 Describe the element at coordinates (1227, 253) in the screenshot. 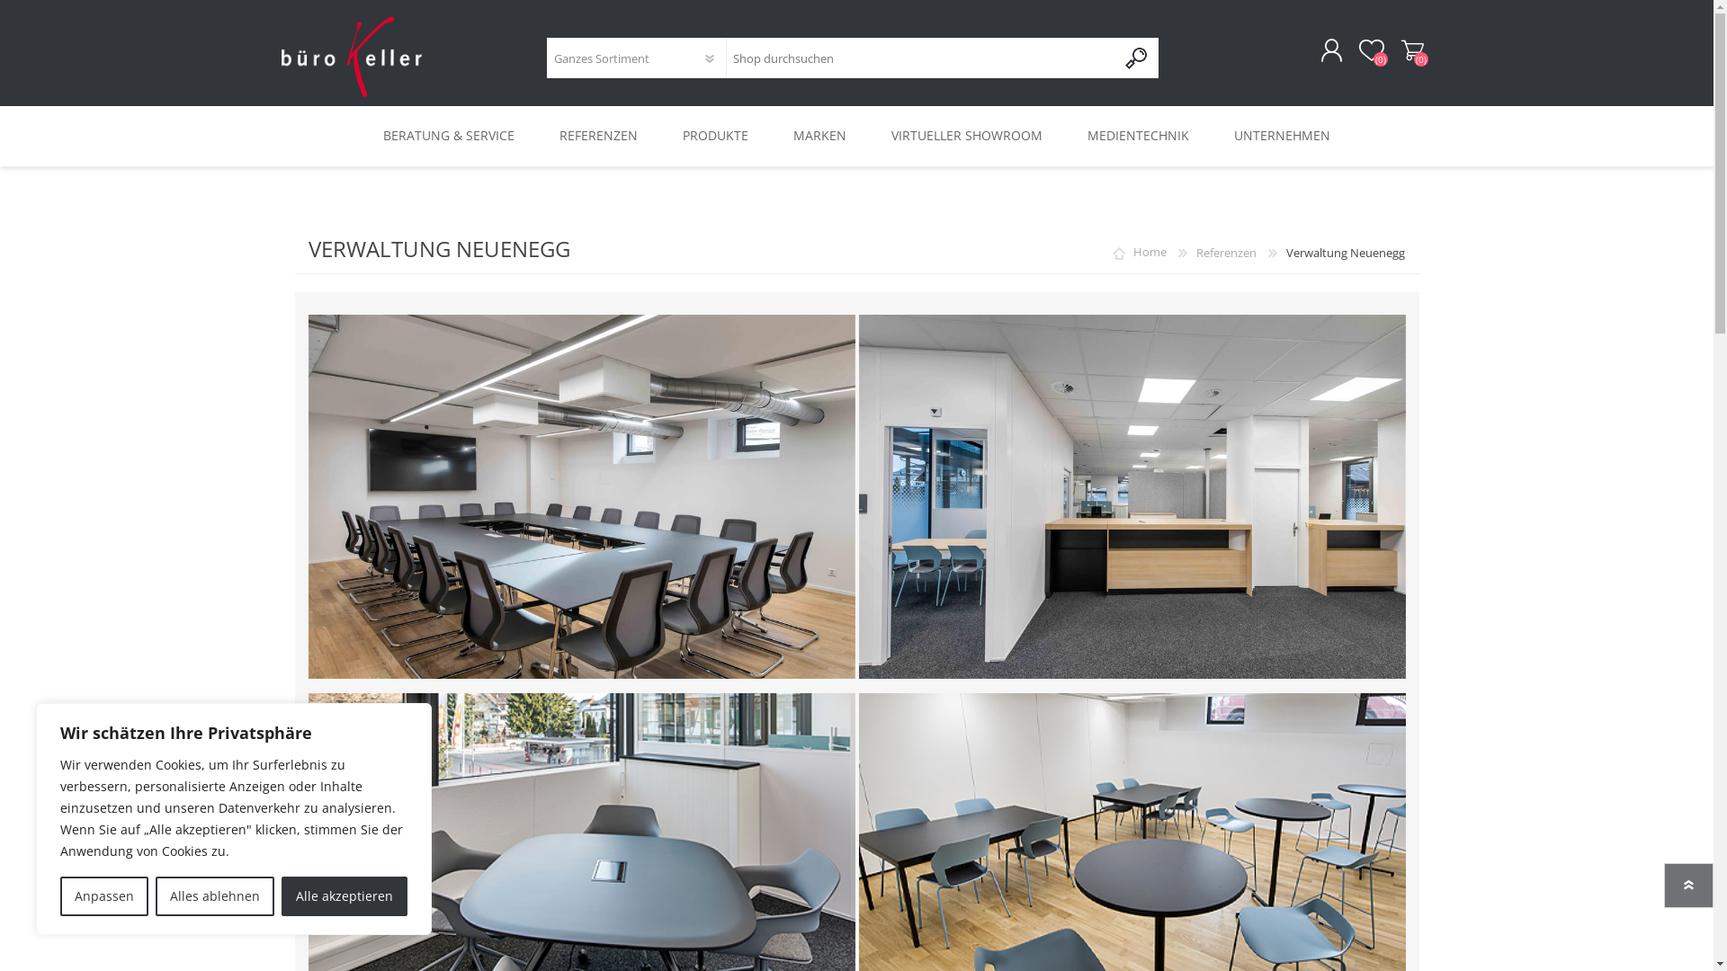

I see `Referenzen` at that location.